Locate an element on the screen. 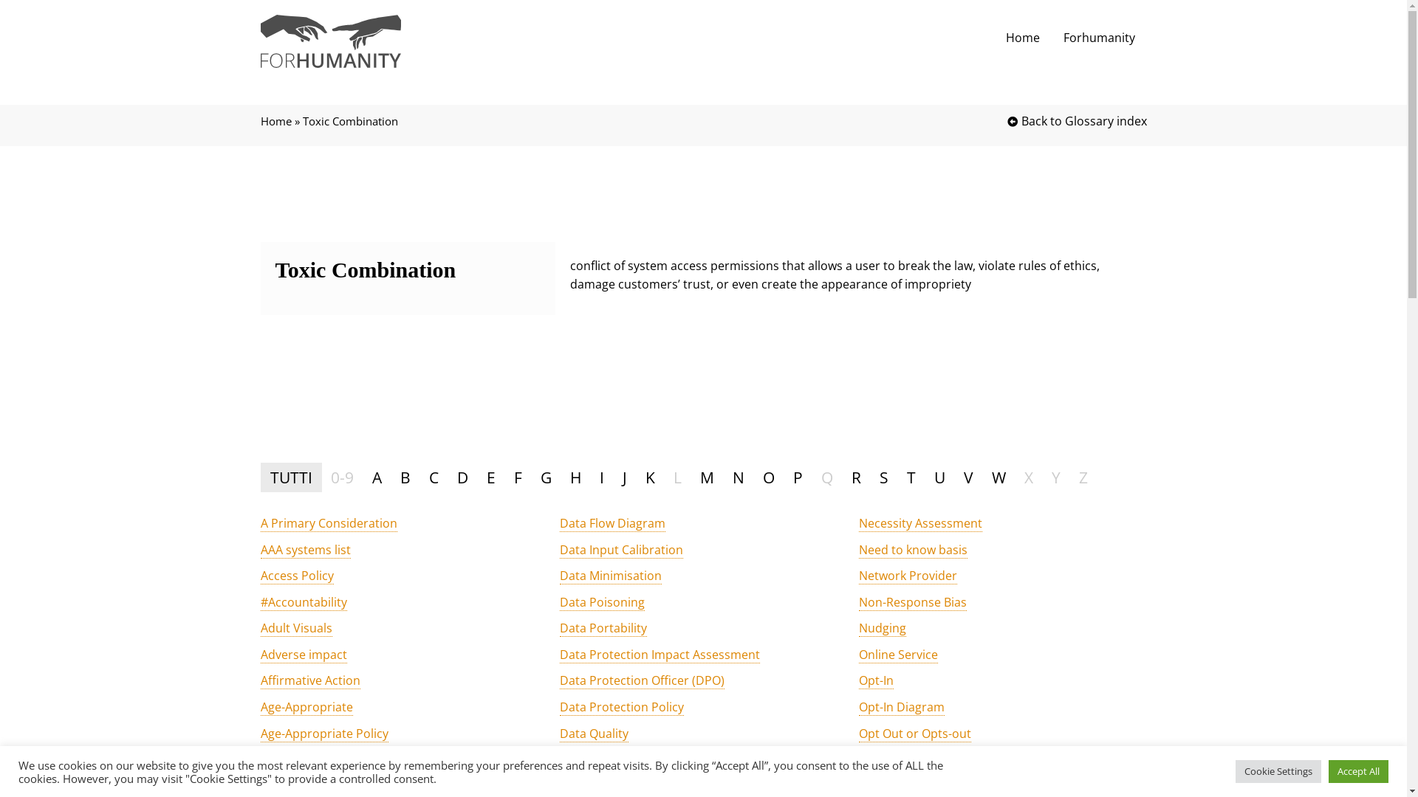  G is located at coordinates (545, 477).